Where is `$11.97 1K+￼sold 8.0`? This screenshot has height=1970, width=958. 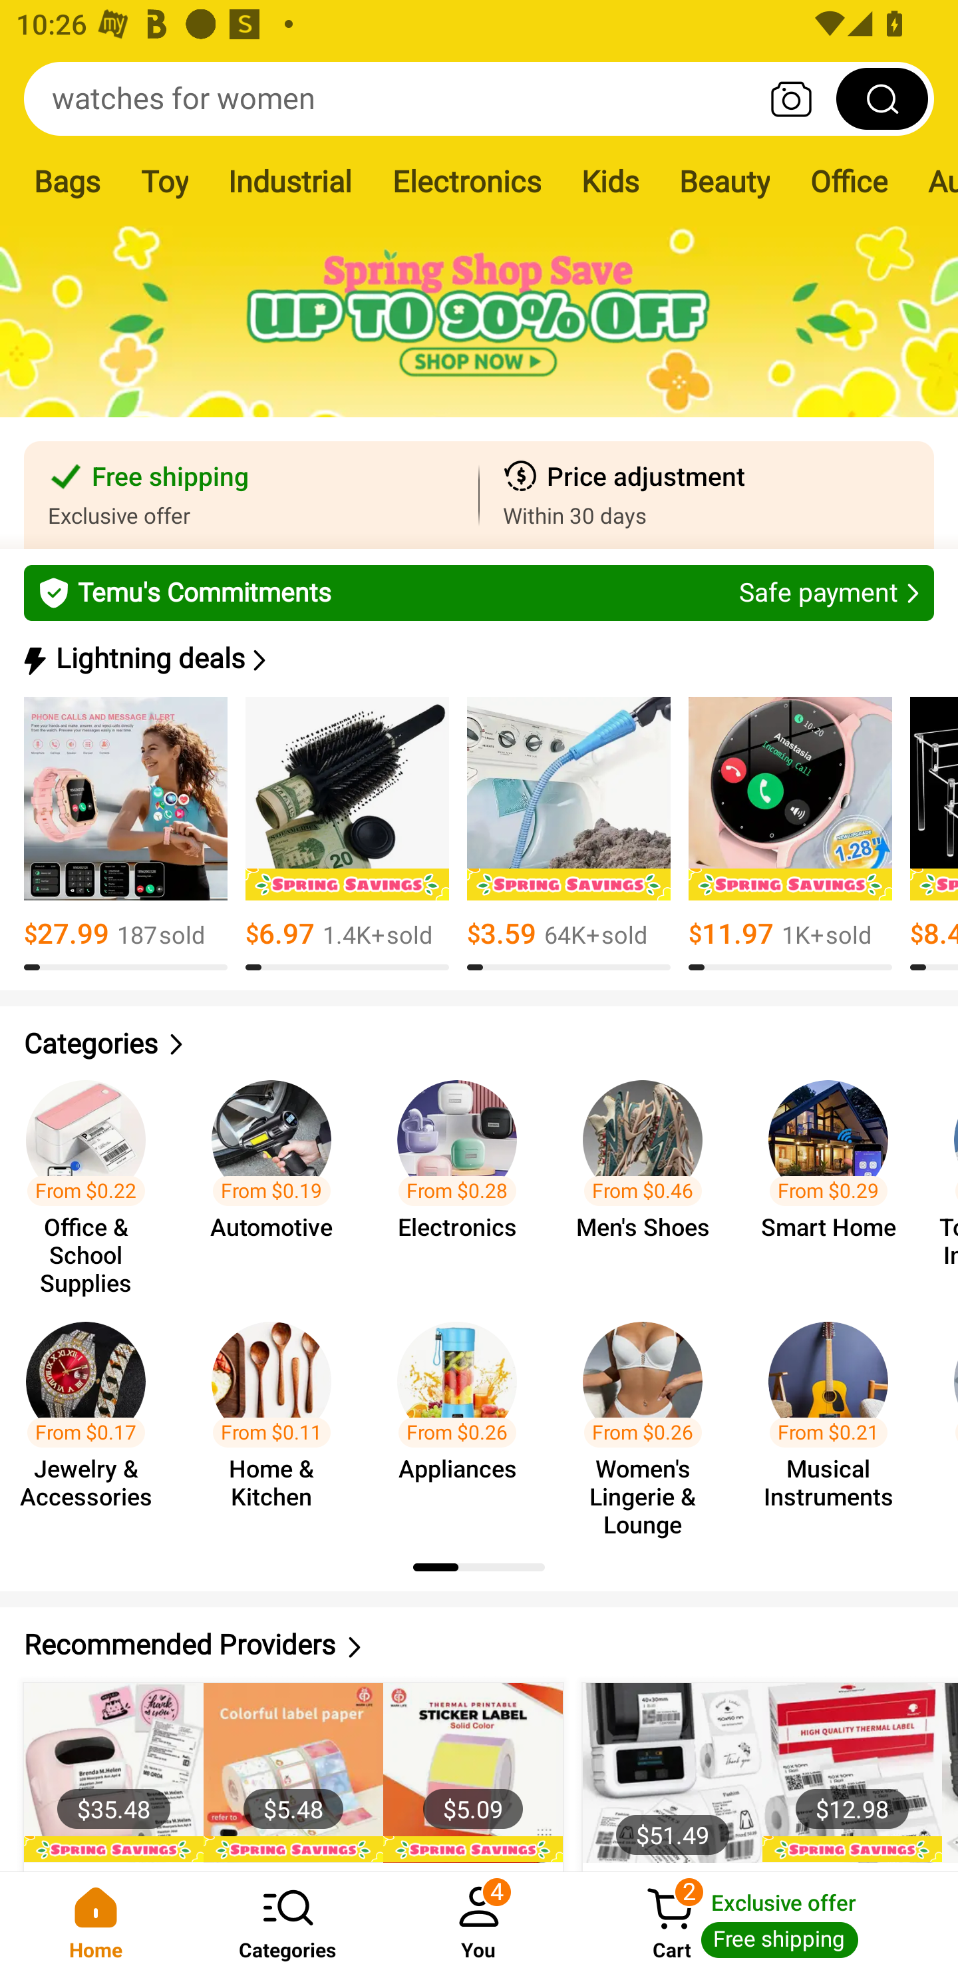 $11.97 1K+￼sold 8.0 is located at coordinates (790, 834).